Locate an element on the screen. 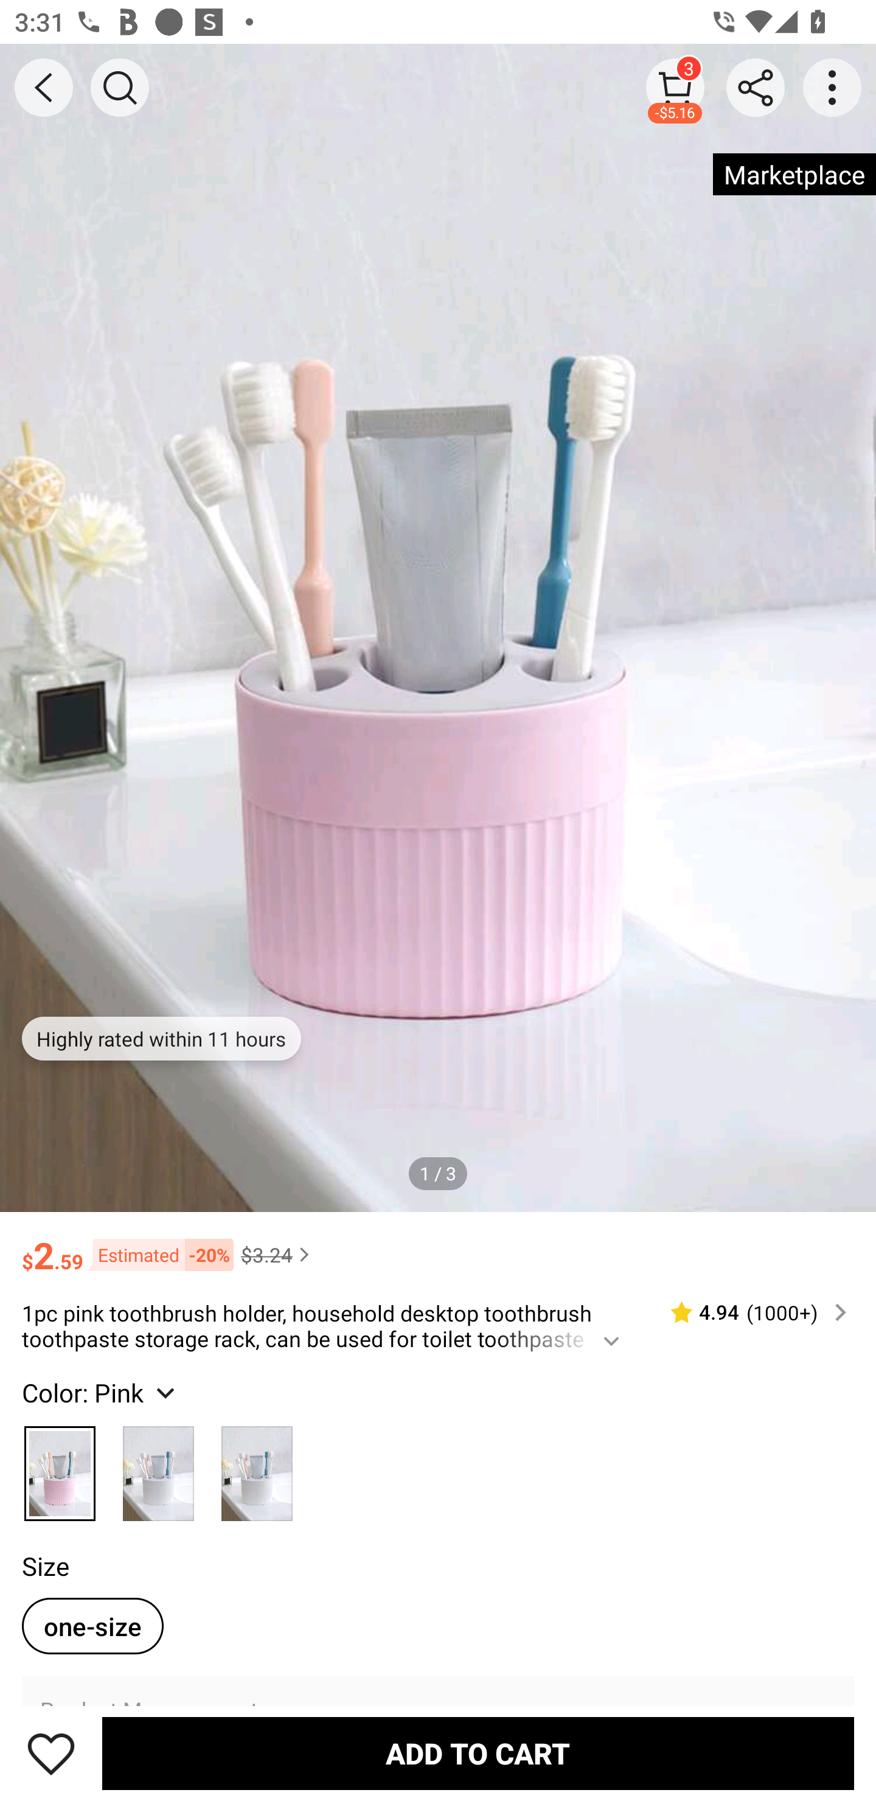 The image size is (876, 1801). Pink is located at coordinates (60, 1469).